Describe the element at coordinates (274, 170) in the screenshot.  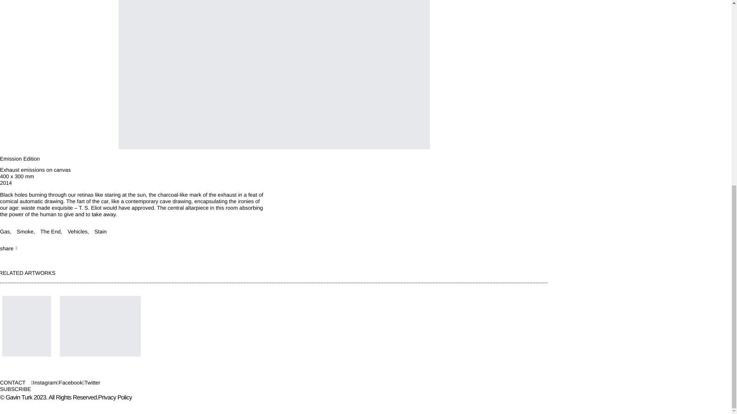
I see `Material` at that location.